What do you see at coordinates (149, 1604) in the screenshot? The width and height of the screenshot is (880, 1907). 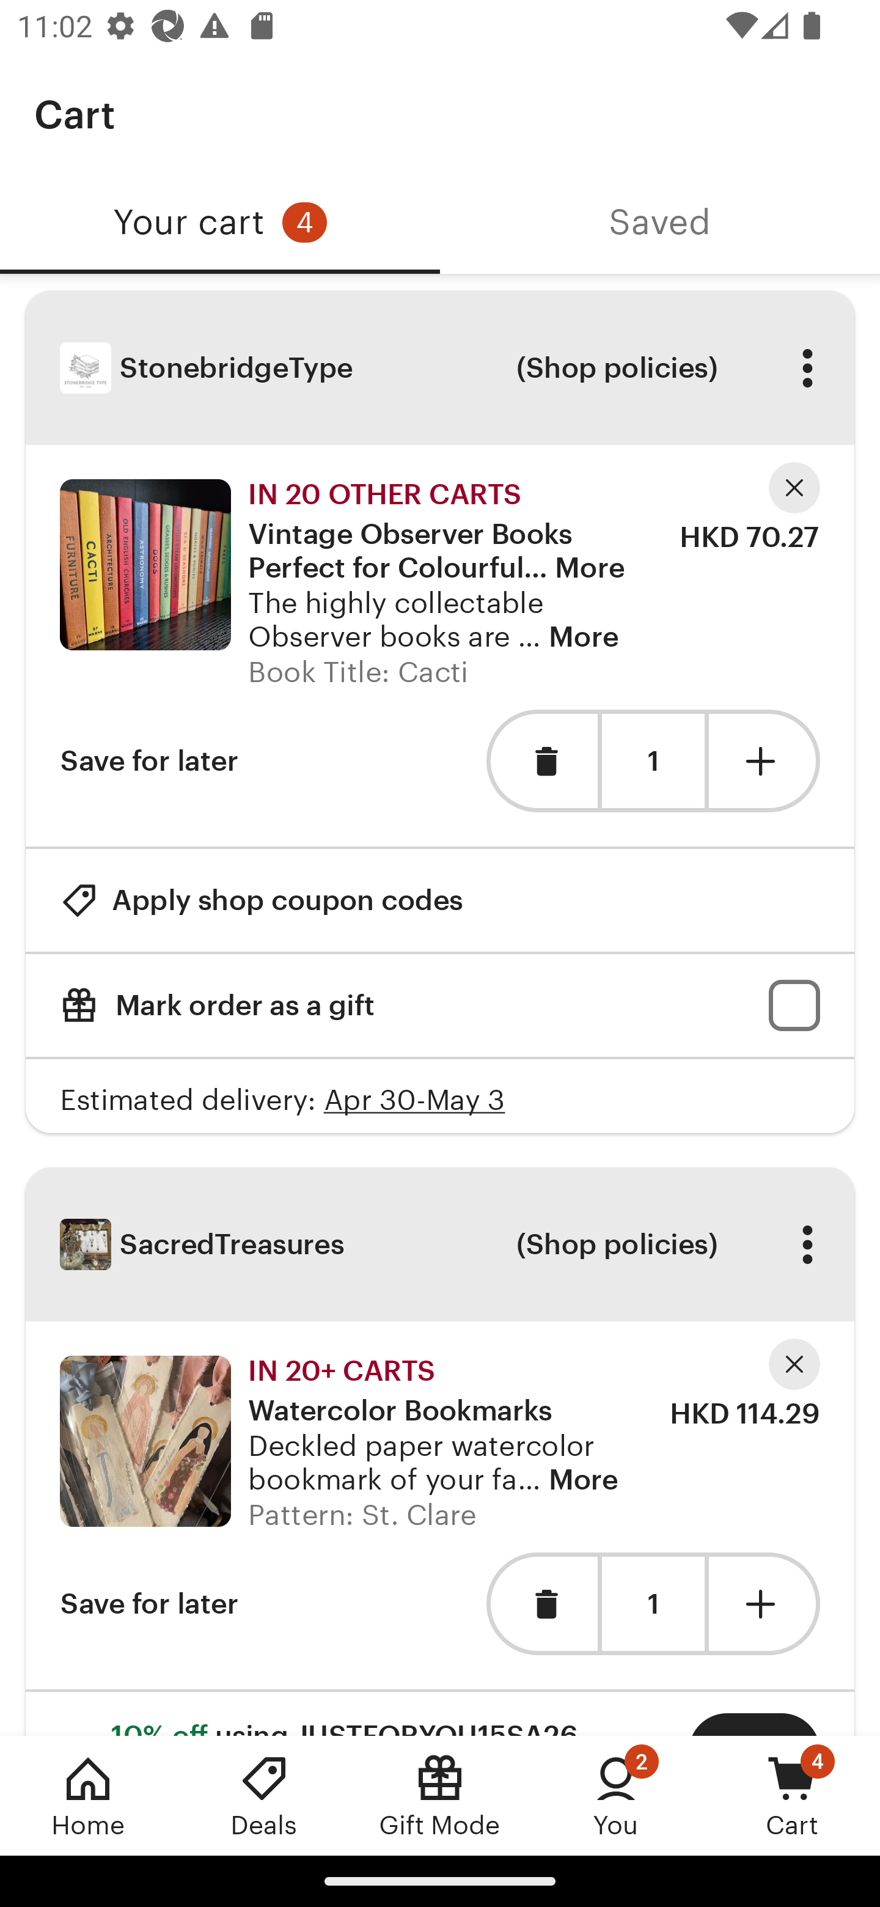 I see `Save for later` at bounding box center [149, 1604].